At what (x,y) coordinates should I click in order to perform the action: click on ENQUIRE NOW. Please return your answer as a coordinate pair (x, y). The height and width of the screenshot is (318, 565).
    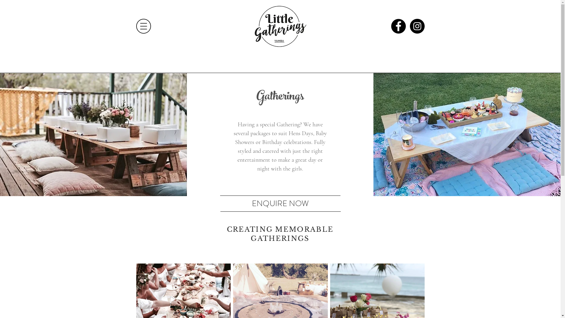
    Looking at the image, I should click on (280, 203).